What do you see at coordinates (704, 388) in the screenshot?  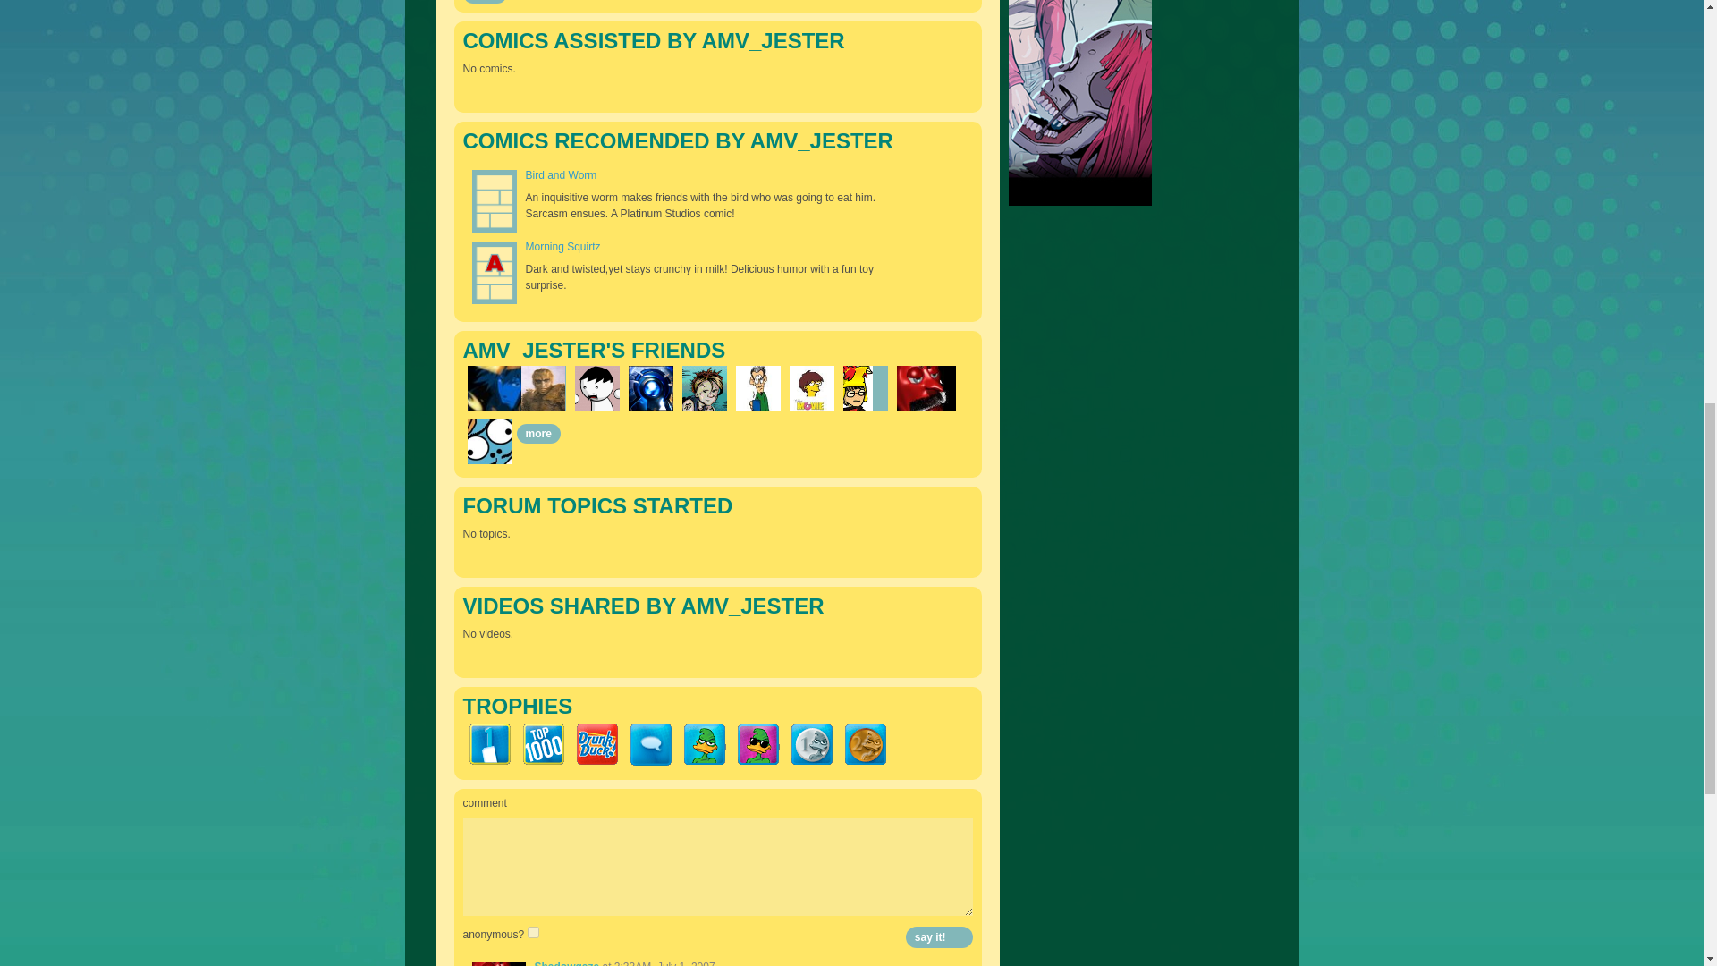 I see `dgriff13` at bounding box center [704, 388].